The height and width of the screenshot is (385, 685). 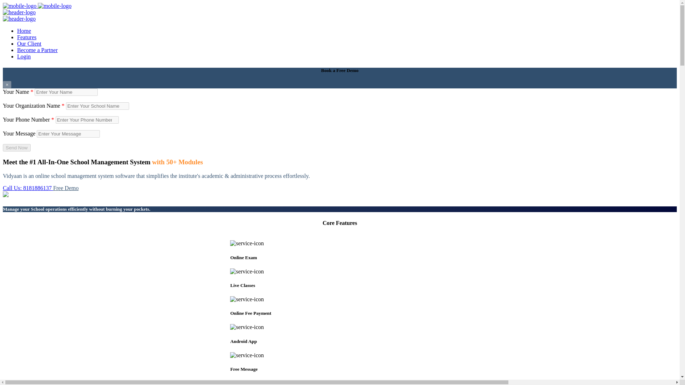 I want to click on Send Now, so click(x=16, y=148).